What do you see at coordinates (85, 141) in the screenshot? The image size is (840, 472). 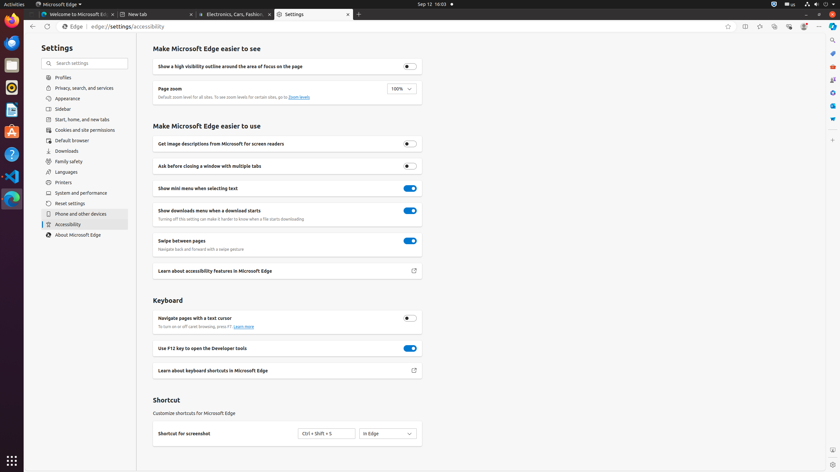 I see `Default browser` at bounding box center [85, 141].